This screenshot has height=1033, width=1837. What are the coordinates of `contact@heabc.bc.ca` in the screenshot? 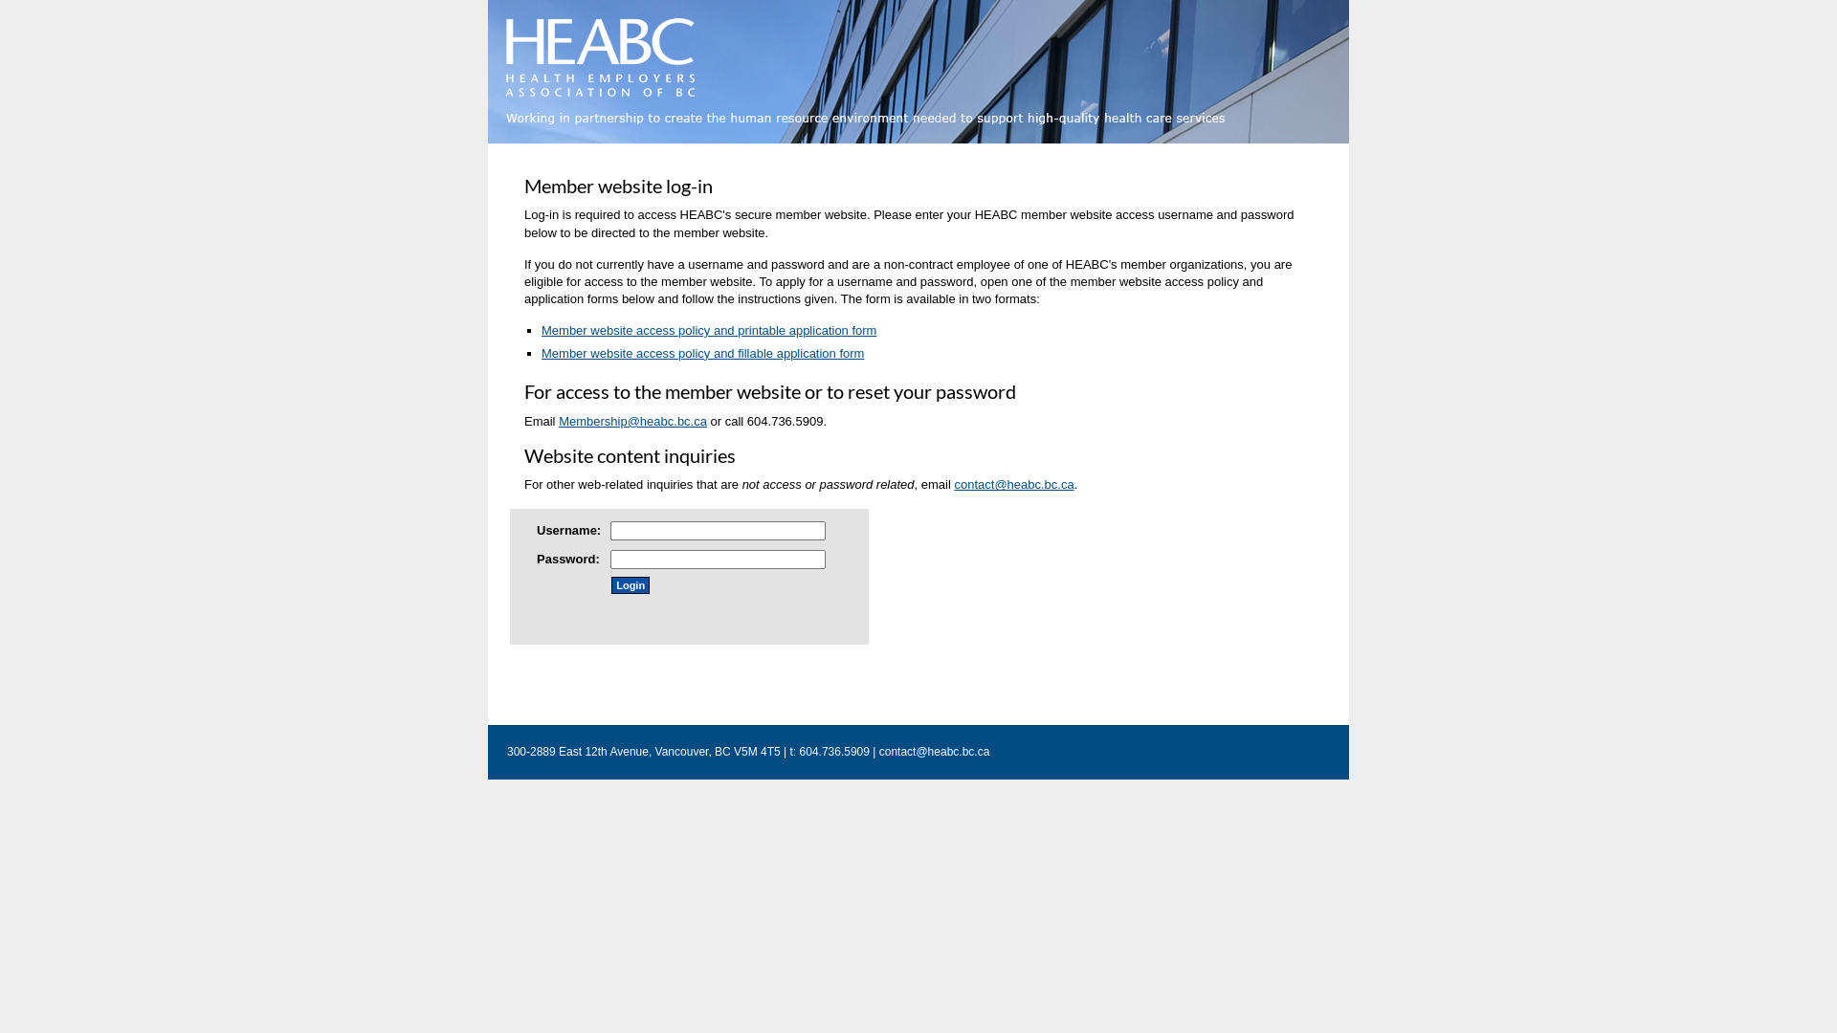 It's located at (935, 752).